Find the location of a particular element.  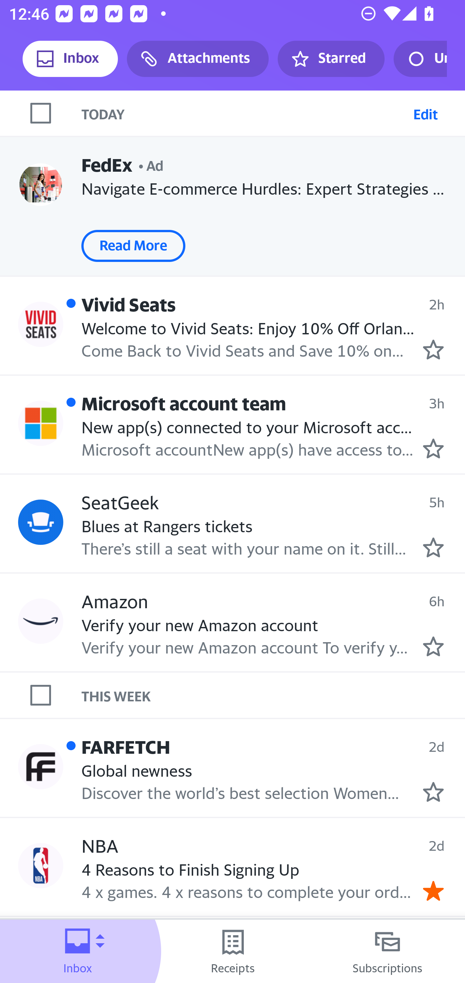

Profile
Vivid Seats is located at coordinates (41, 324).